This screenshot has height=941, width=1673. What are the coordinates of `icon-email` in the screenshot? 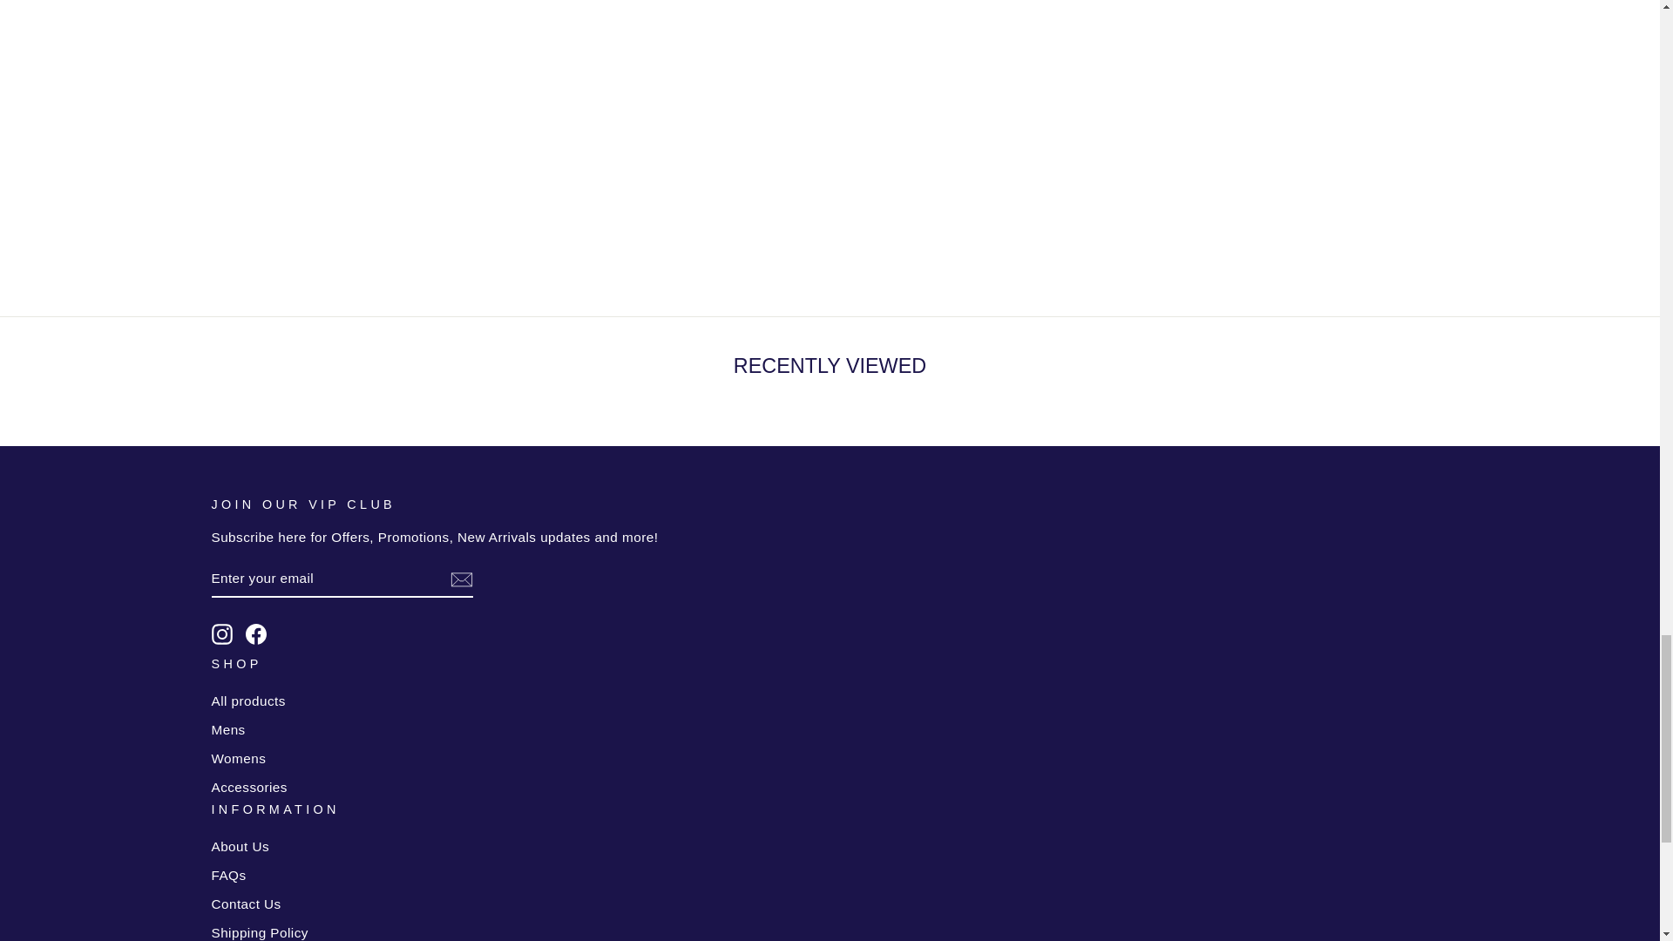 It's located at (460, 579).